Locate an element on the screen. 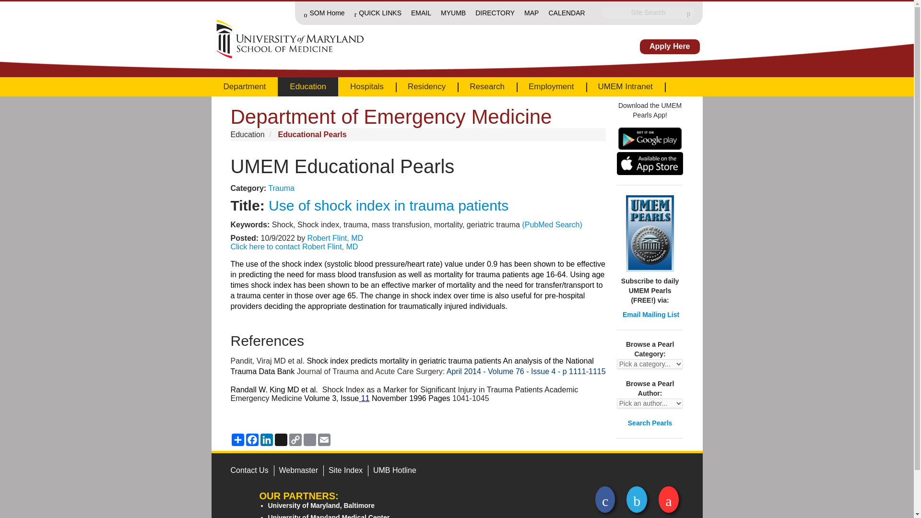 The image size is (921, 518). QUICK LINKS is located at coordinates (378, 12).